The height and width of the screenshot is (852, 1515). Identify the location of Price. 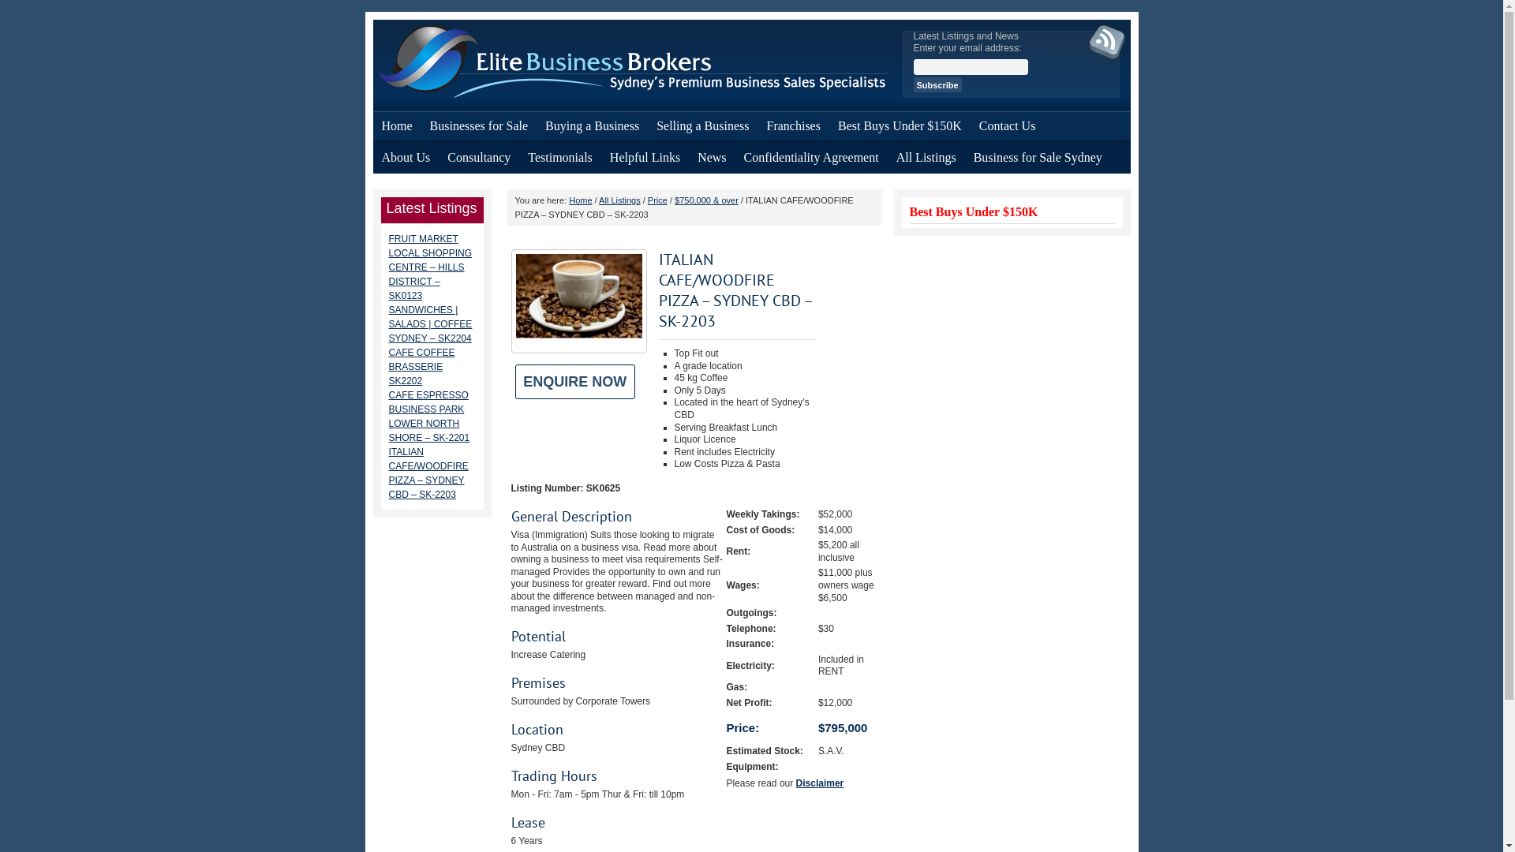
(658, 200).